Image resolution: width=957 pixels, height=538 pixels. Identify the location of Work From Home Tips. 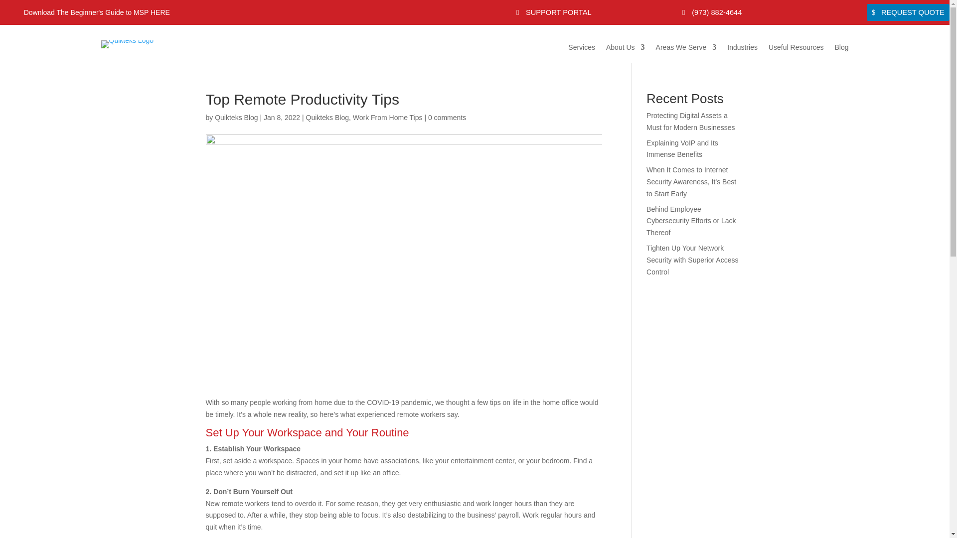
(388, 118).